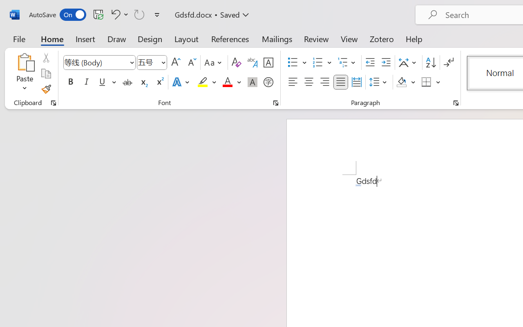  I want to click on Justify, so click(341, 82).